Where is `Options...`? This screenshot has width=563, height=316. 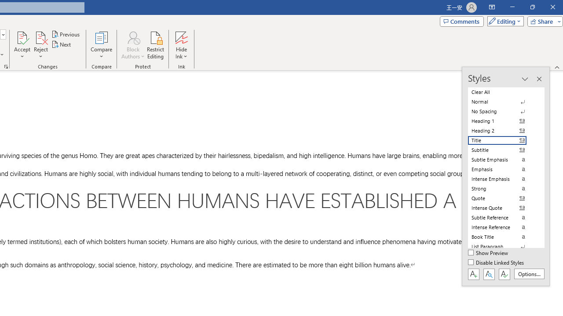 Options... is located at coordinates (529, 274).